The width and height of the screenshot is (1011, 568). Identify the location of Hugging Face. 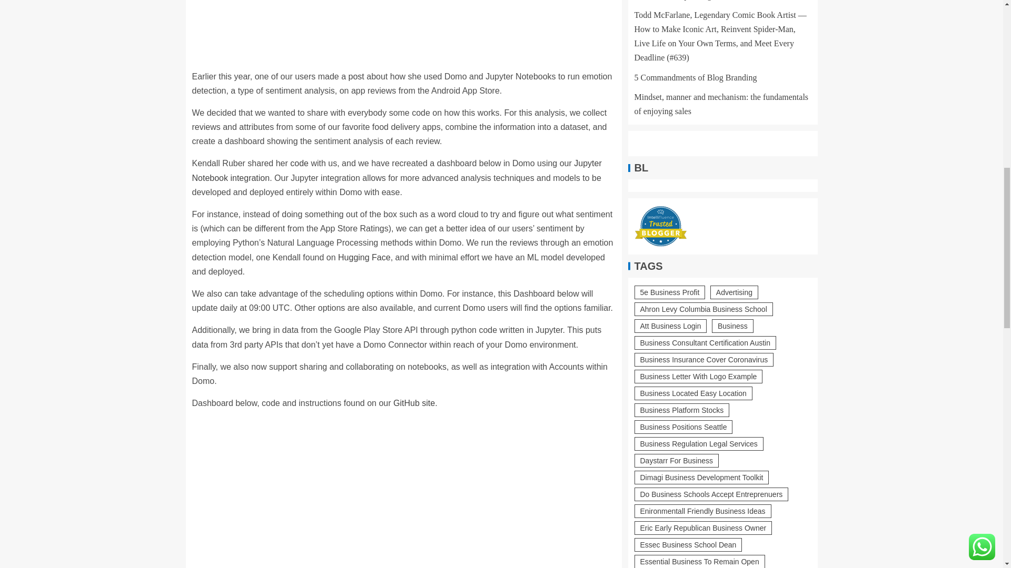
(364, 257).